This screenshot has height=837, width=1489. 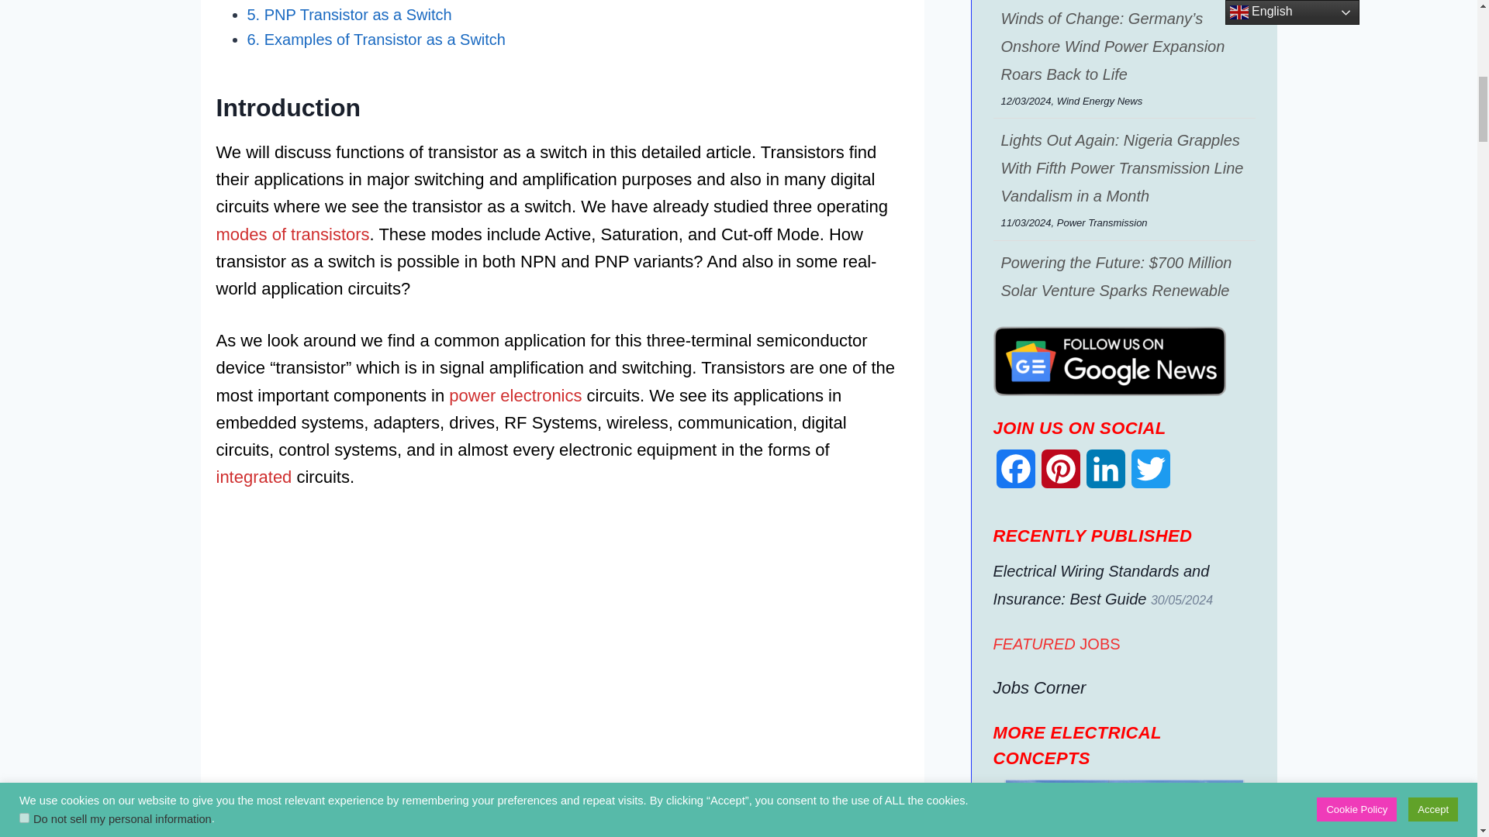 What do you see at coordinates (1109, 361) in the screenshot?
I see `Electrical Engineering News - Global Updates` at bounding box center [1109, 361].